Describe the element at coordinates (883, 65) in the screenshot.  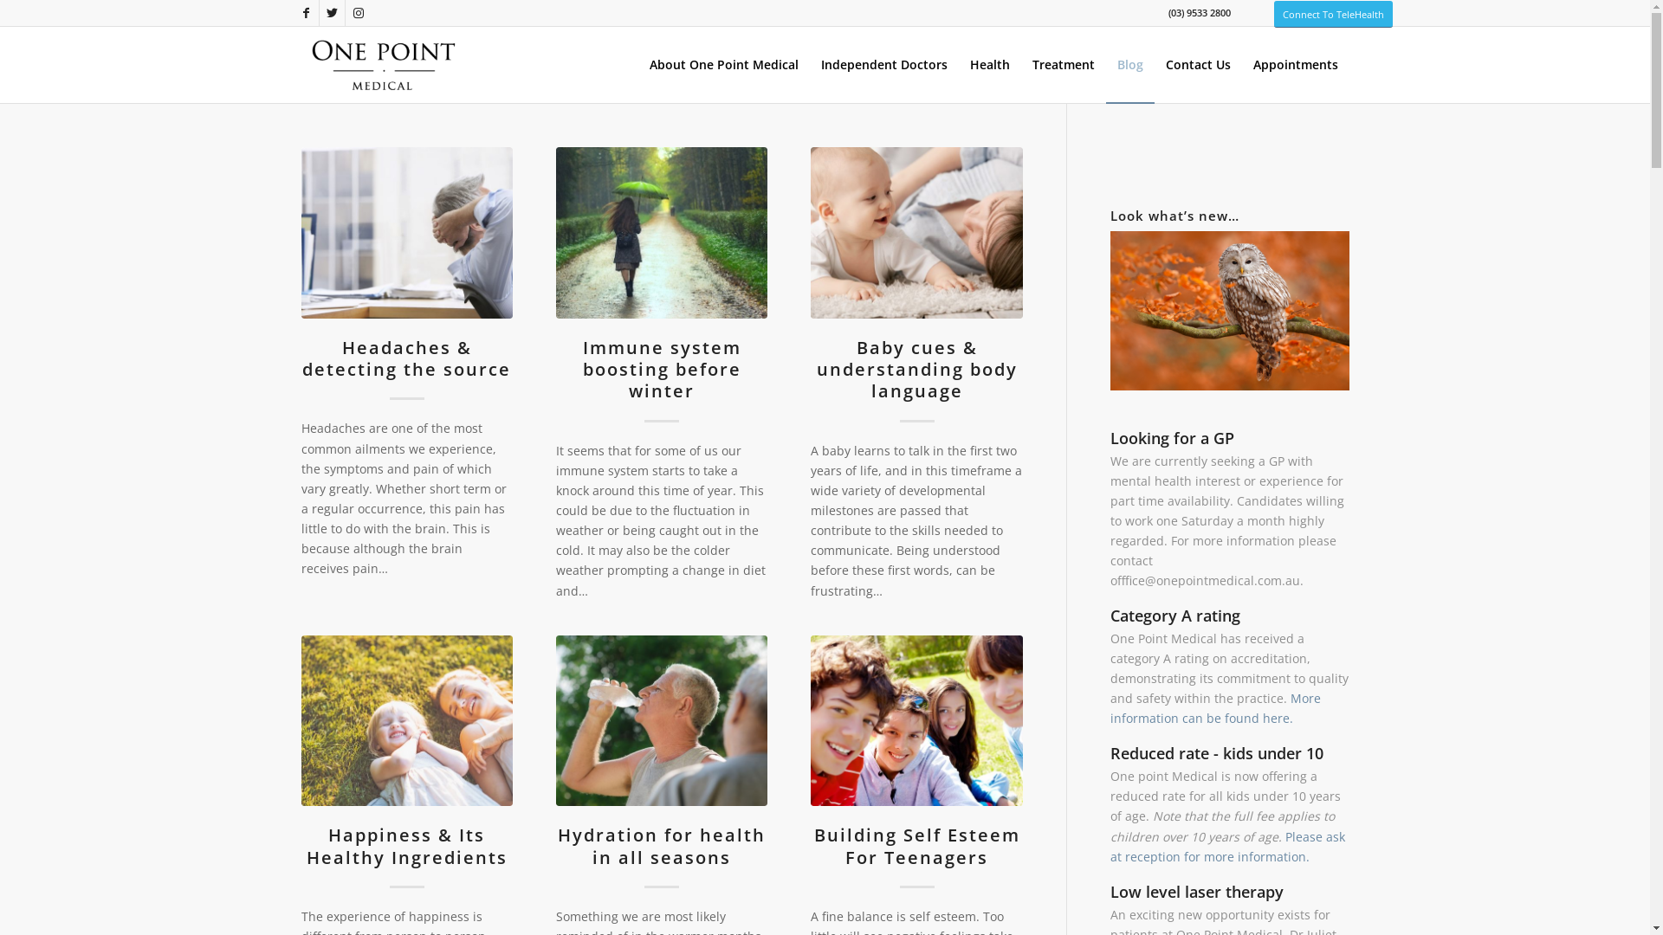
I see `Independent Doctors` at that location.